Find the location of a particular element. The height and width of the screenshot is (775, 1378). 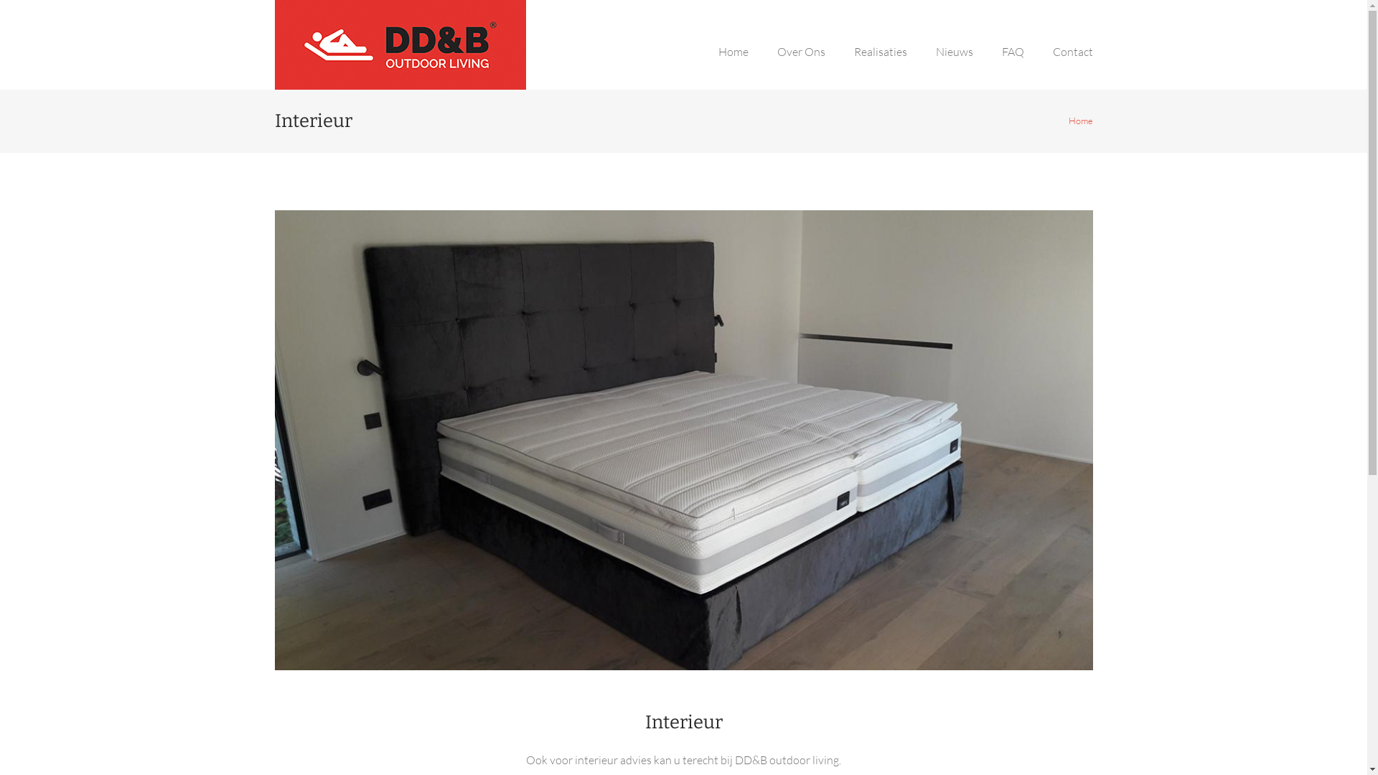

Contact is located at coordinates (1065, 67).